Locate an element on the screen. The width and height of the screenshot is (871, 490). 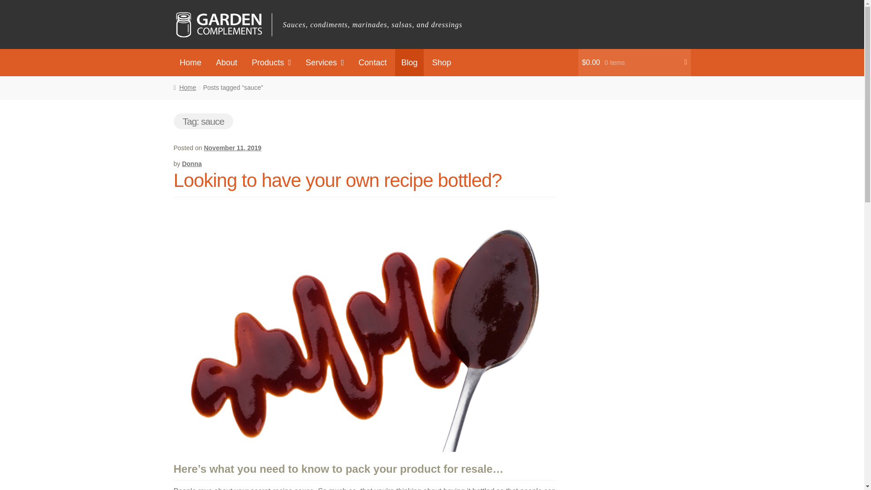
Home is located at coordinates (190, 63).